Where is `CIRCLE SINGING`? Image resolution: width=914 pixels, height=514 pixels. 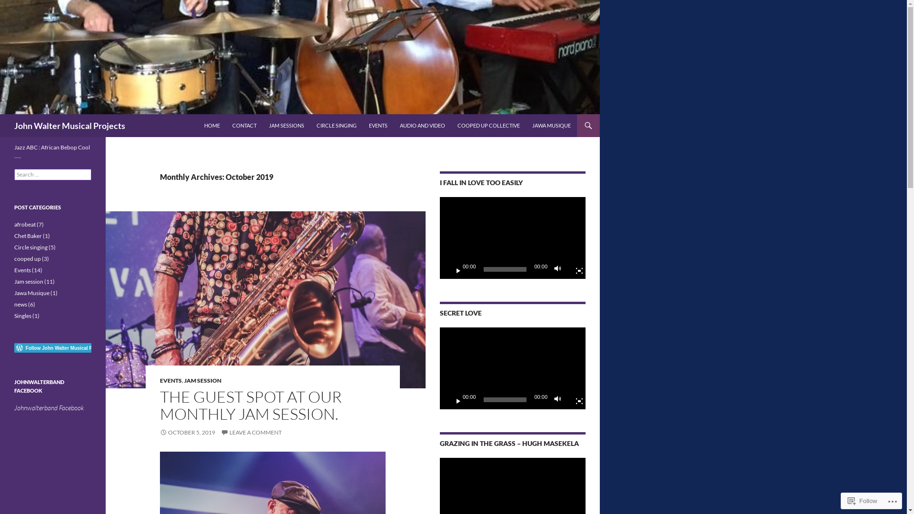
CIRCLE SINGING is located at coordinates (337, 126).